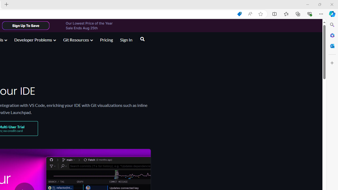  Describe the element at coordinates (126, 40) in the screenshot. I see `Sign In` at that location.